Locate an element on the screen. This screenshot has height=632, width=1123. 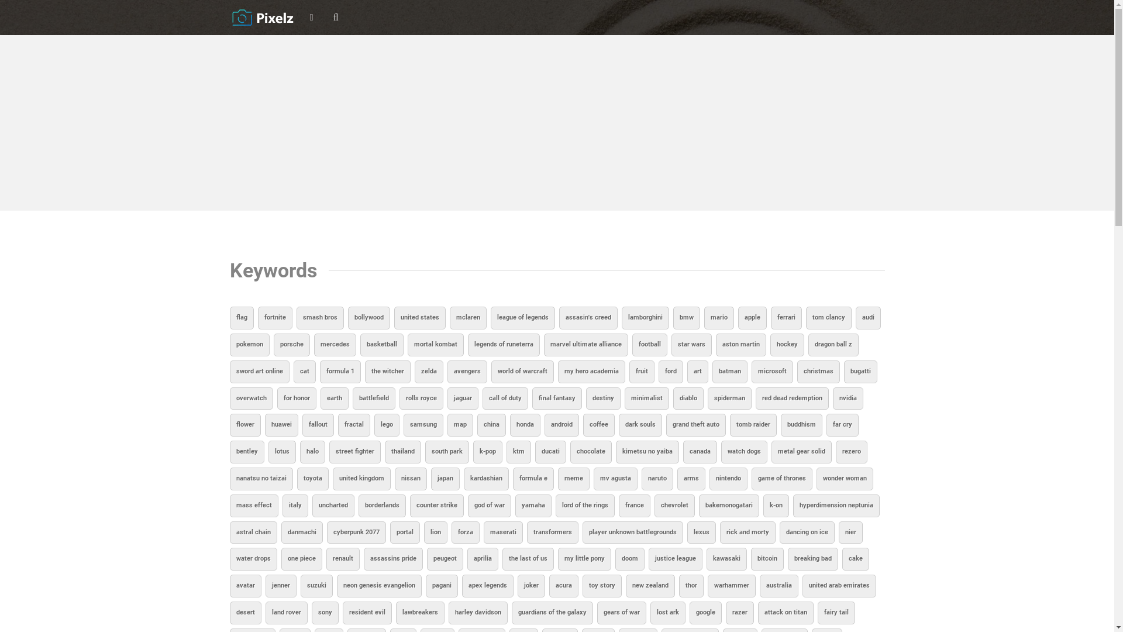
pagani is located at coordinates (442, 586).